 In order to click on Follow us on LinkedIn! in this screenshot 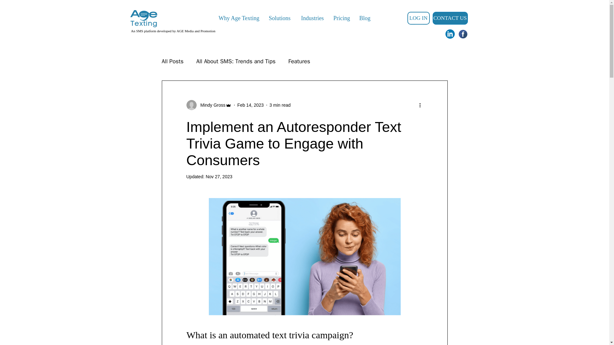, I will do `click(450, 34)`.